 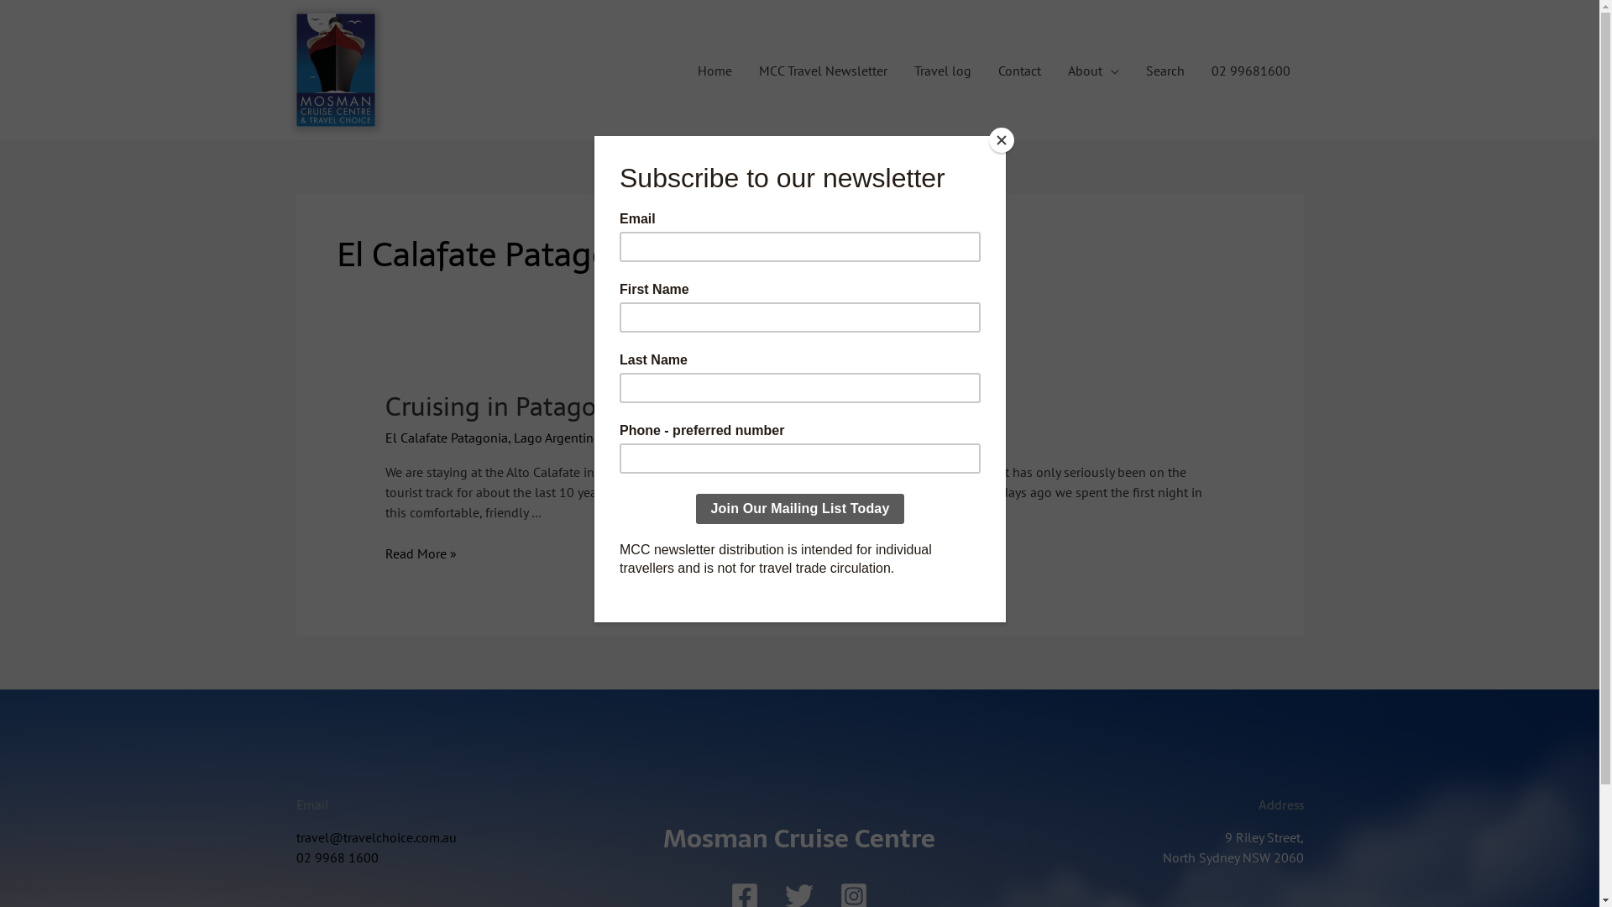 What do you see at coordinates (376, 837) in the screenshot?
I see `travel@travelchoice.com.au` at bounding box center [376, 837].